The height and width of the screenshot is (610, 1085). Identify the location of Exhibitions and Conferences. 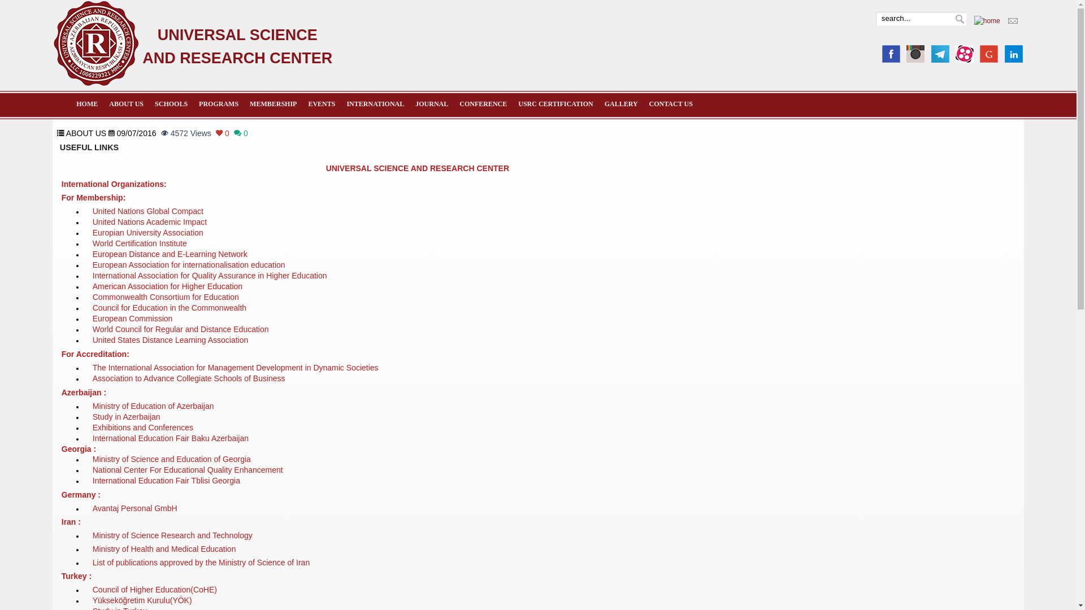
(143, 428).